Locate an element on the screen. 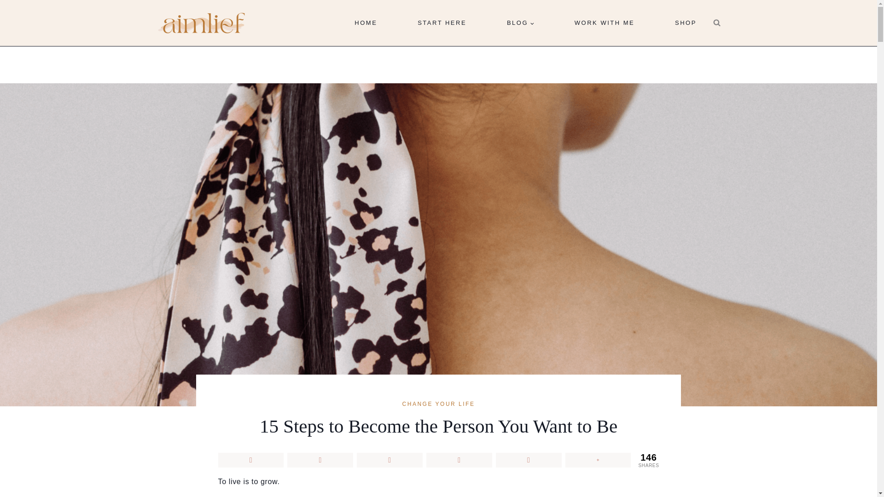 This screenshot has width=884, height=497. BLOG is located at coordinates (520, 23).